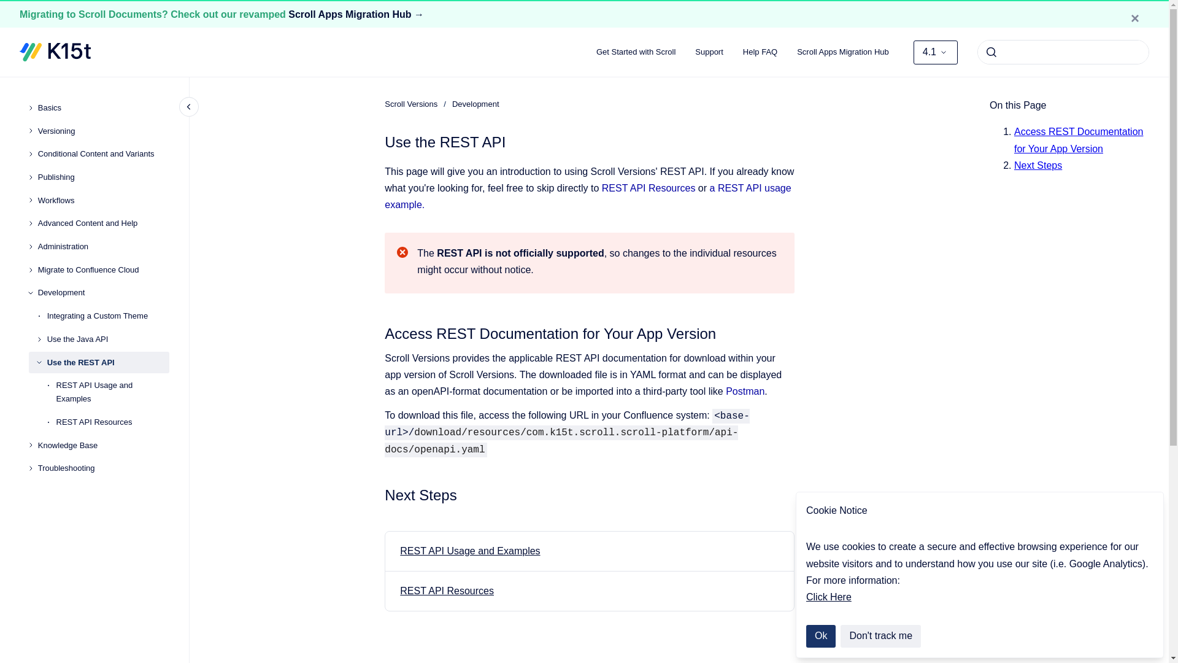 The height and width of the screenshot is (663, 1178). What do you see at coordinates (103, 155) in the screenshot?
I see `Conditional Content and Variants` at bounding box center [103, 155].